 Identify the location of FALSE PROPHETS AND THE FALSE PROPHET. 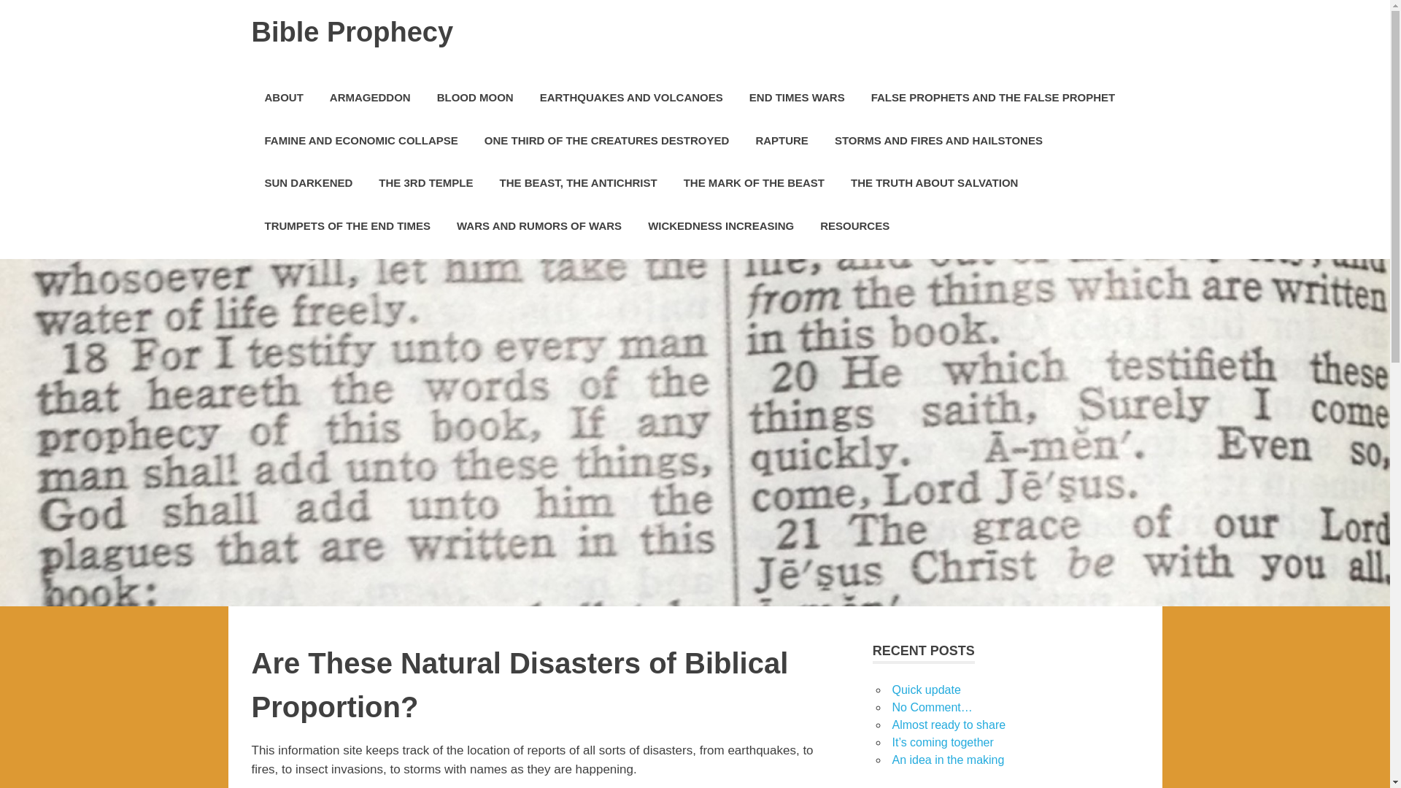
(992, 98).